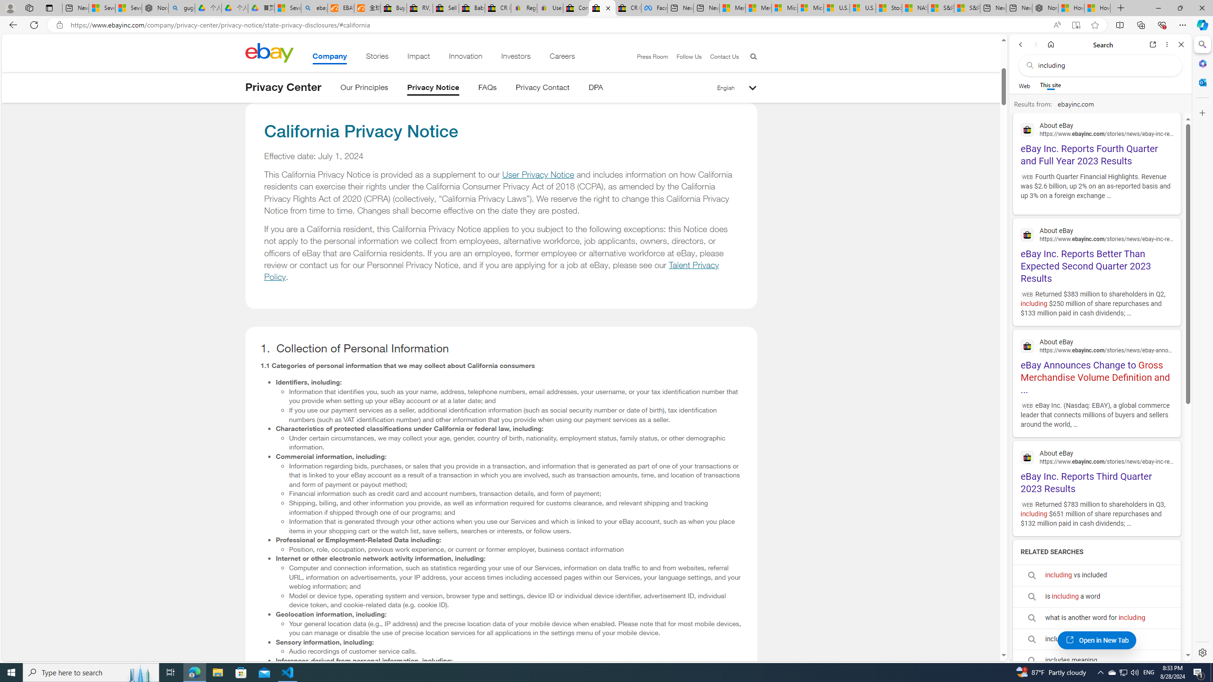  What do you see at coordinates (576, 8) in the screenshot?
I see `Consumer Health Data Privacy Policy - eBay Inc.` at bounding box center [576, 8].